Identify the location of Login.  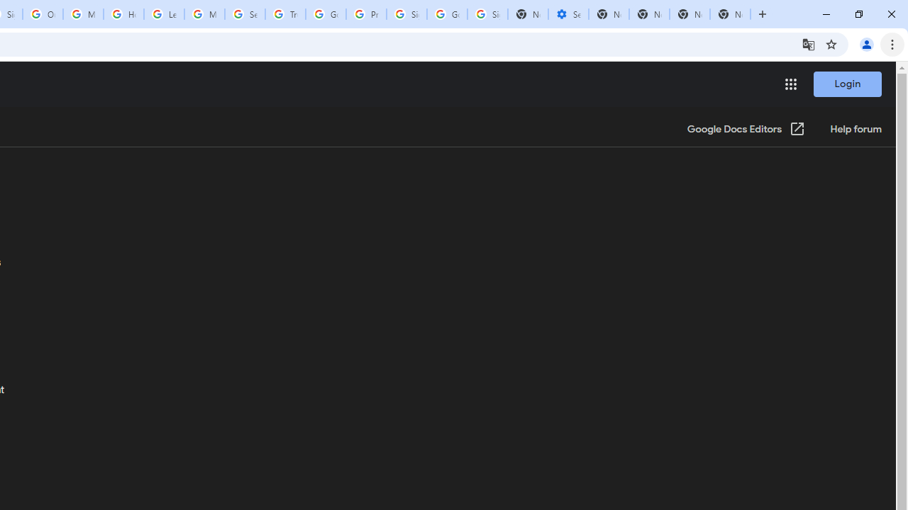
(847, 84).